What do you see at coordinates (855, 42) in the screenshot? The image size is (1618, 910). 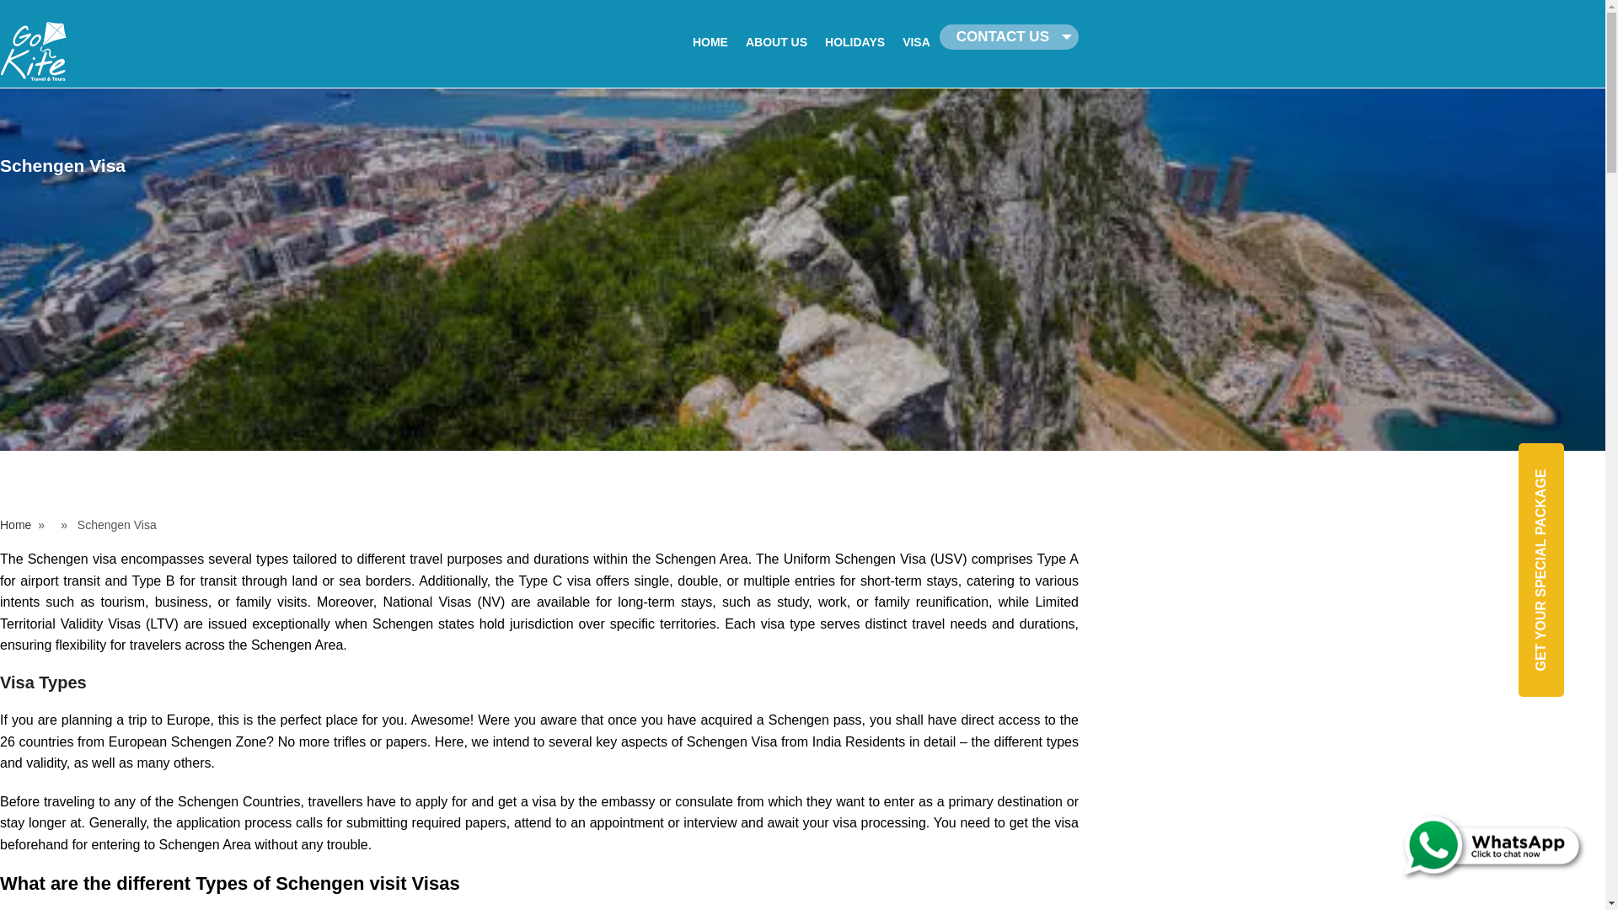 I see `HOLIDAYS` at bounding box center [855, 42].